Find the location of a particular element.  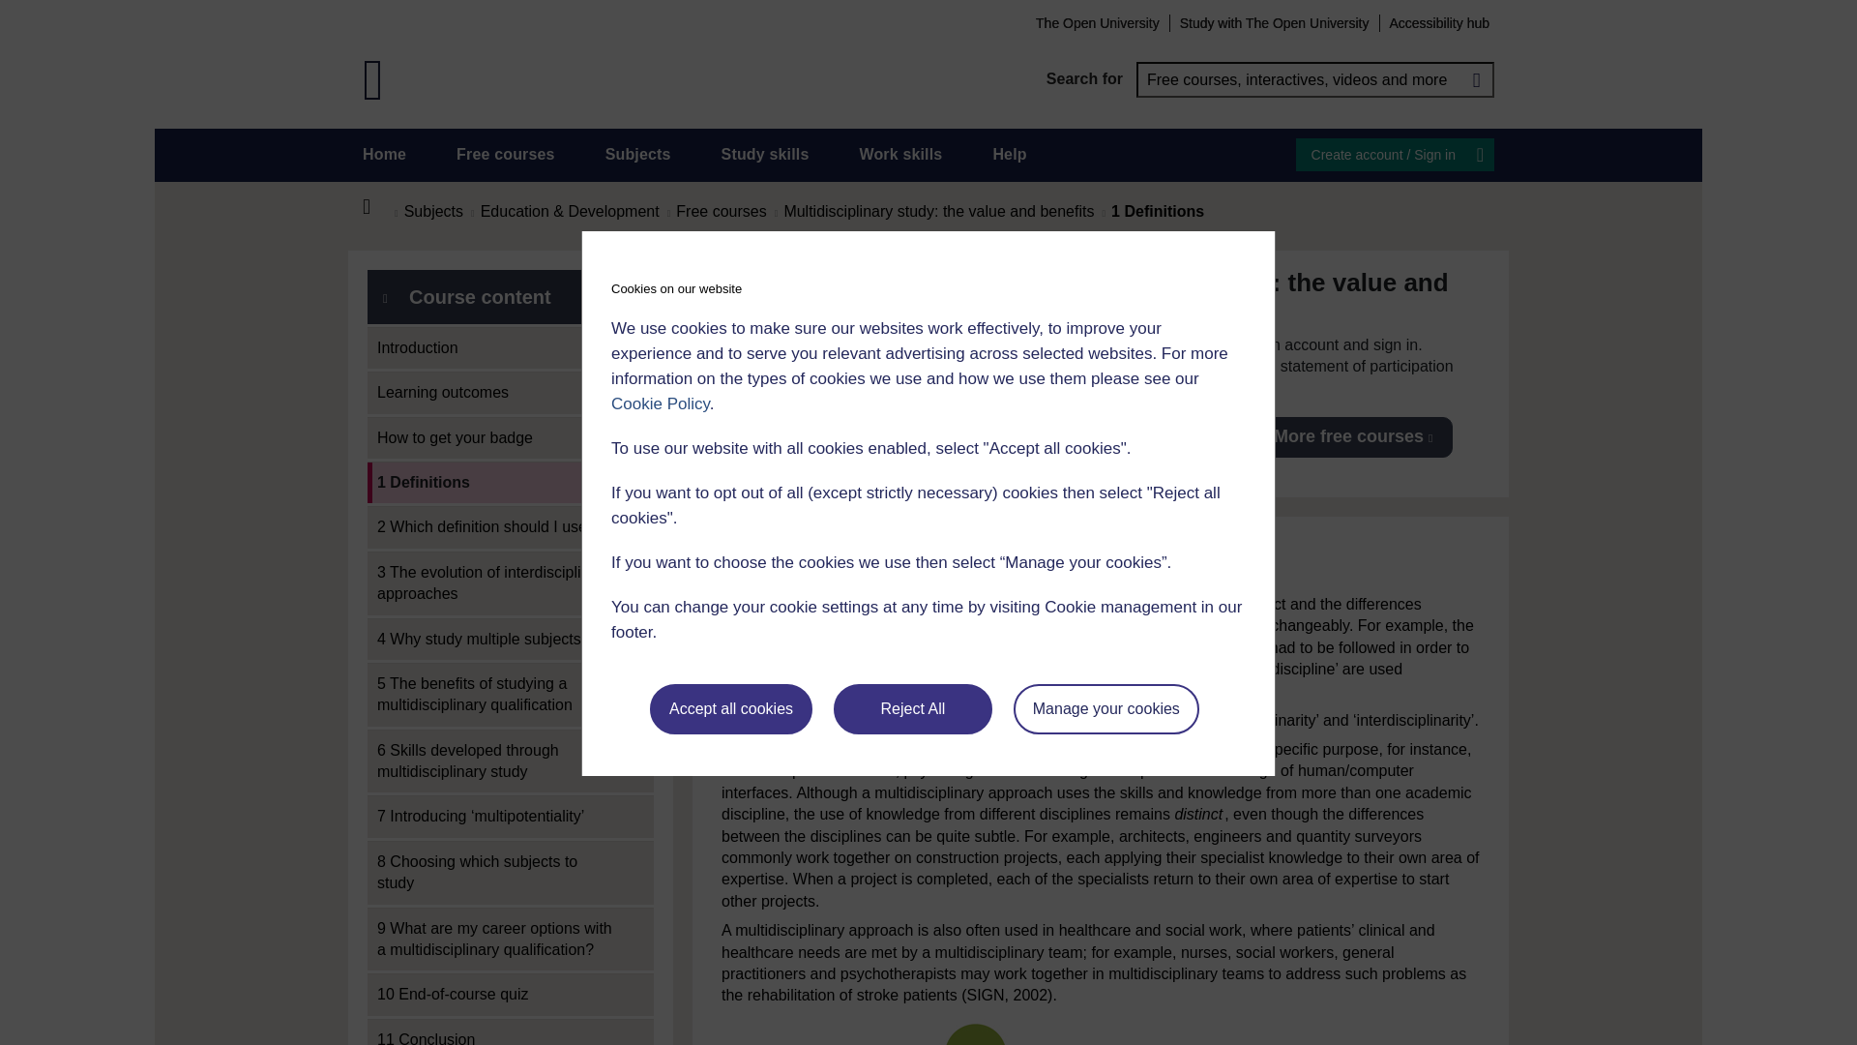

Work skills is located at coordinates (899, 155).